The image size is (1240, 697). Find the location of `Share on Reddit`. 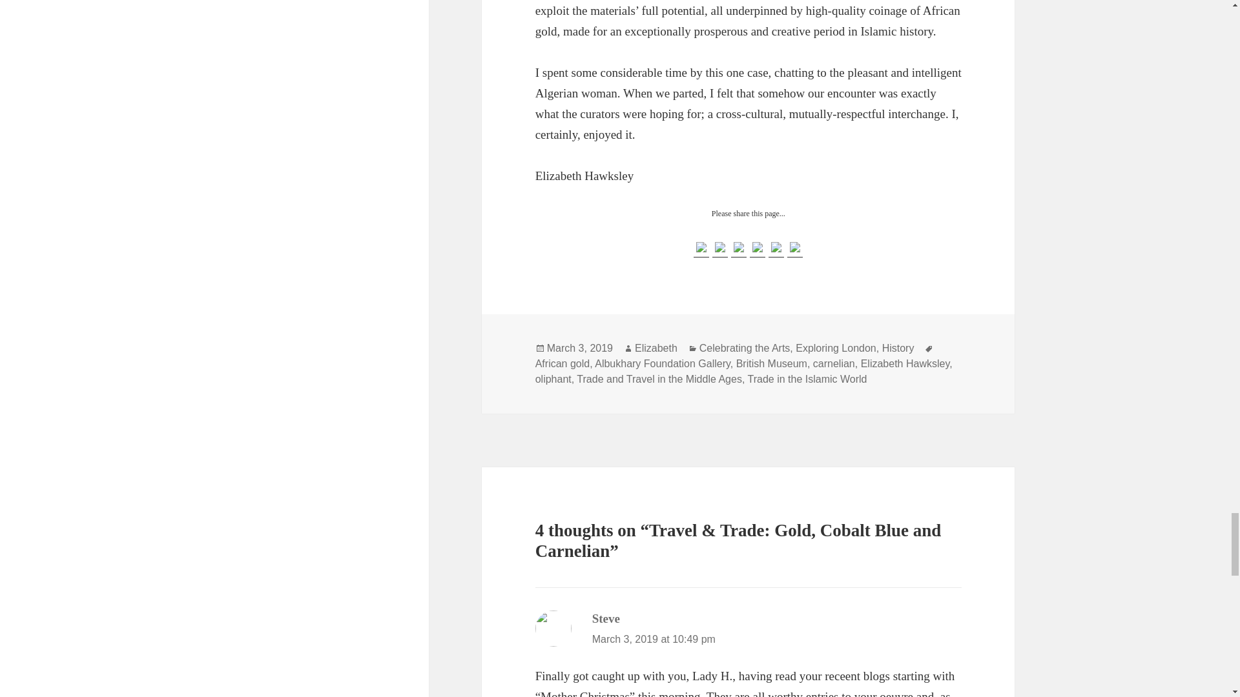

Share on Reddit is located at coordinates (739, 247).